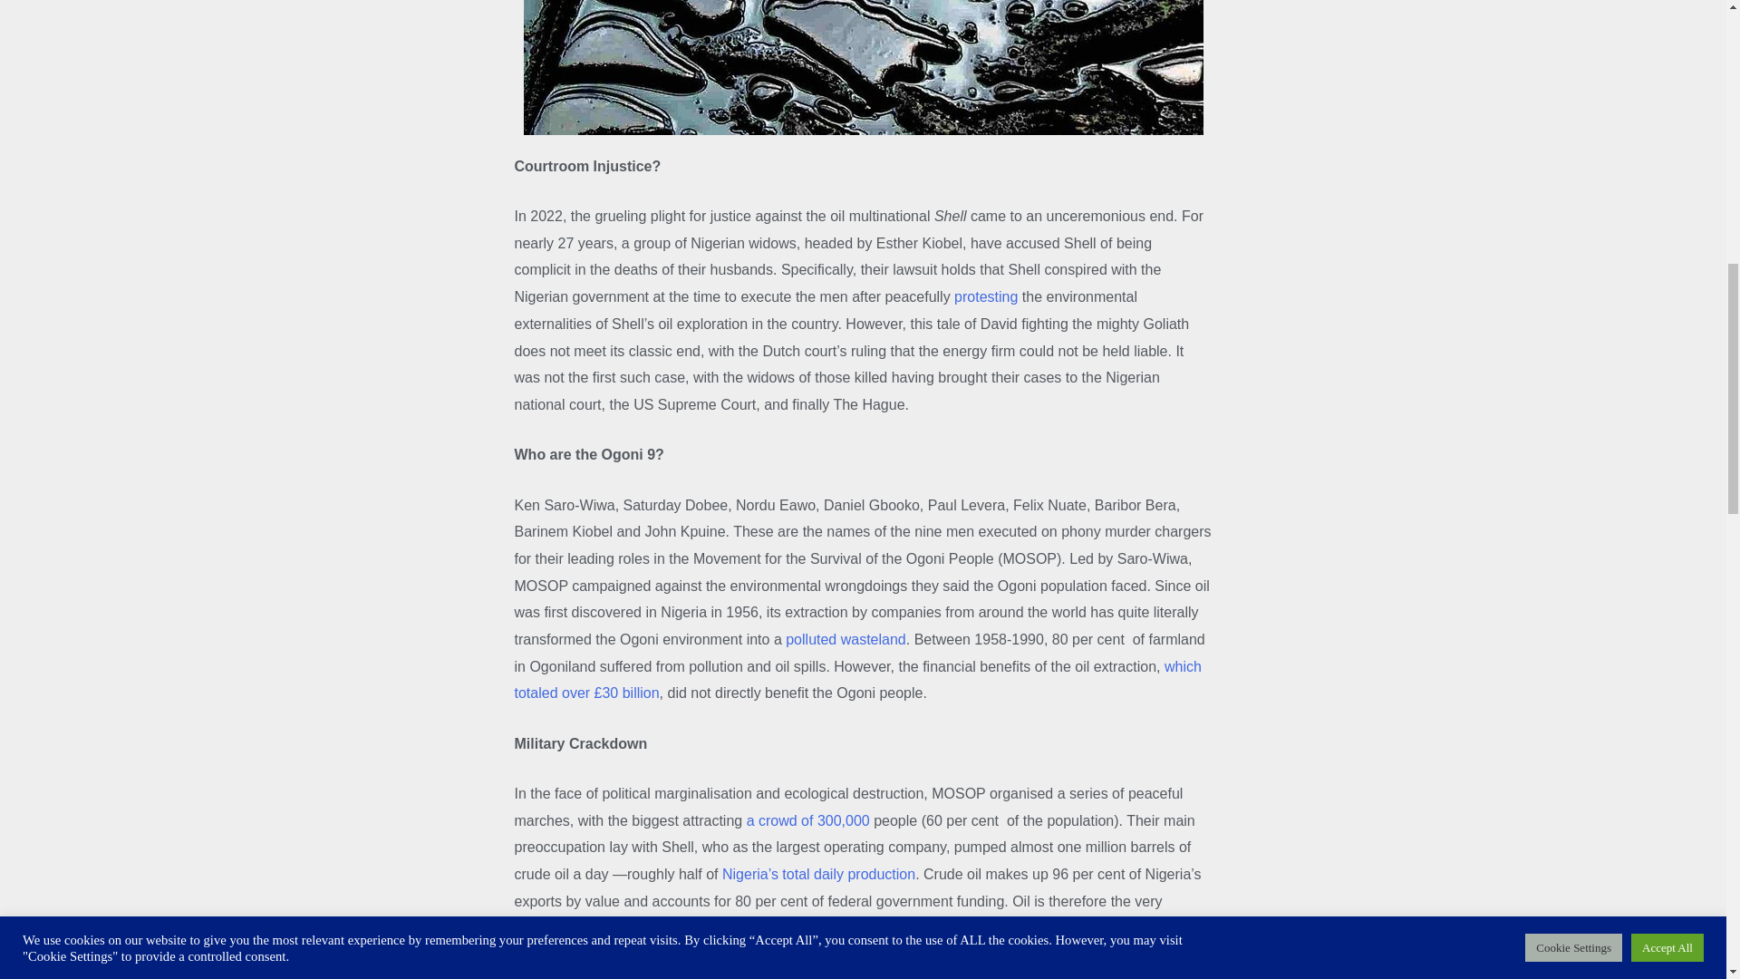 The height and width of the screenshot is (979, 1740). What do you see at coordinates (986, 296) in the screenshot?
I see `protesting` at bounding box center [986, 296].